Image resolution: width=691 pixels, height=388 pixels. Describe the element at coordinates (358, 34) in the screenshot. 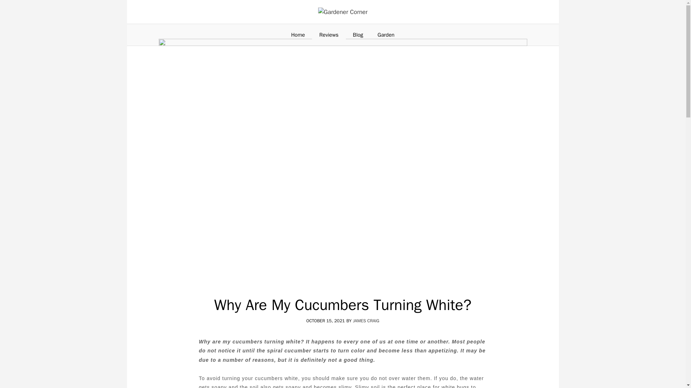

I see `Blog` at that location.